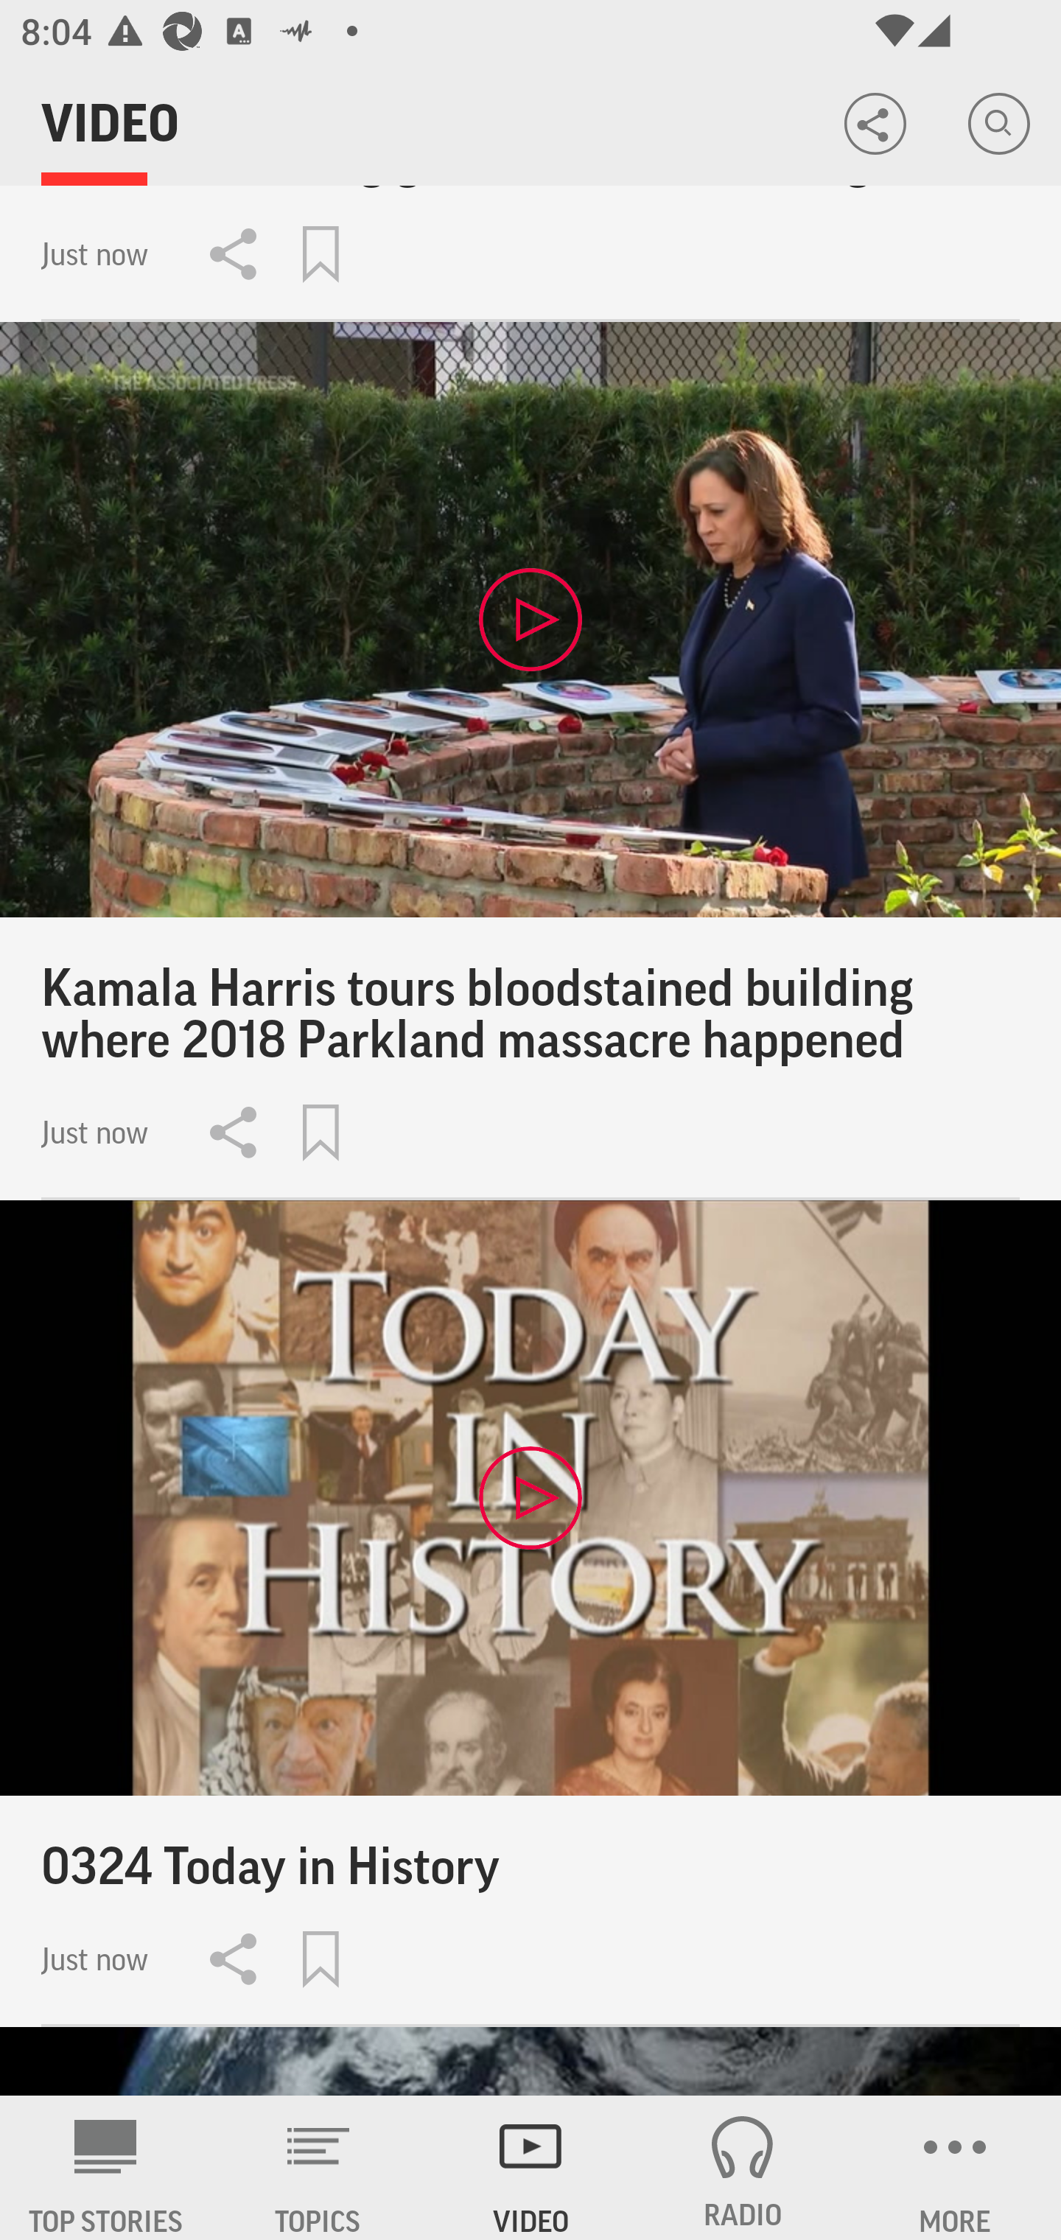 This screenshot has width=1061, height=2240. Describe the element at coordinates (955, 2168) in the screenshot. I see `MORE` at that location.